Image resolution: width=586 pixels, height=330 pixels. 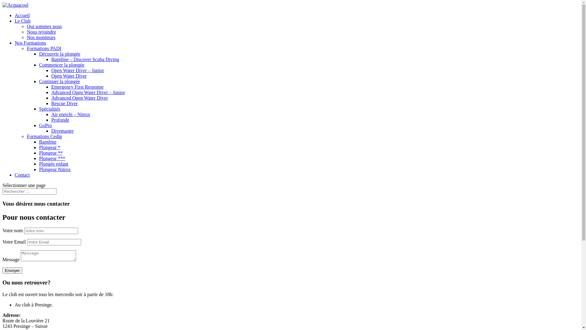 What do you see at coordinates (31, 43) in the screenshot?
I see `Nos Formations` at bounding box center [31, 43].